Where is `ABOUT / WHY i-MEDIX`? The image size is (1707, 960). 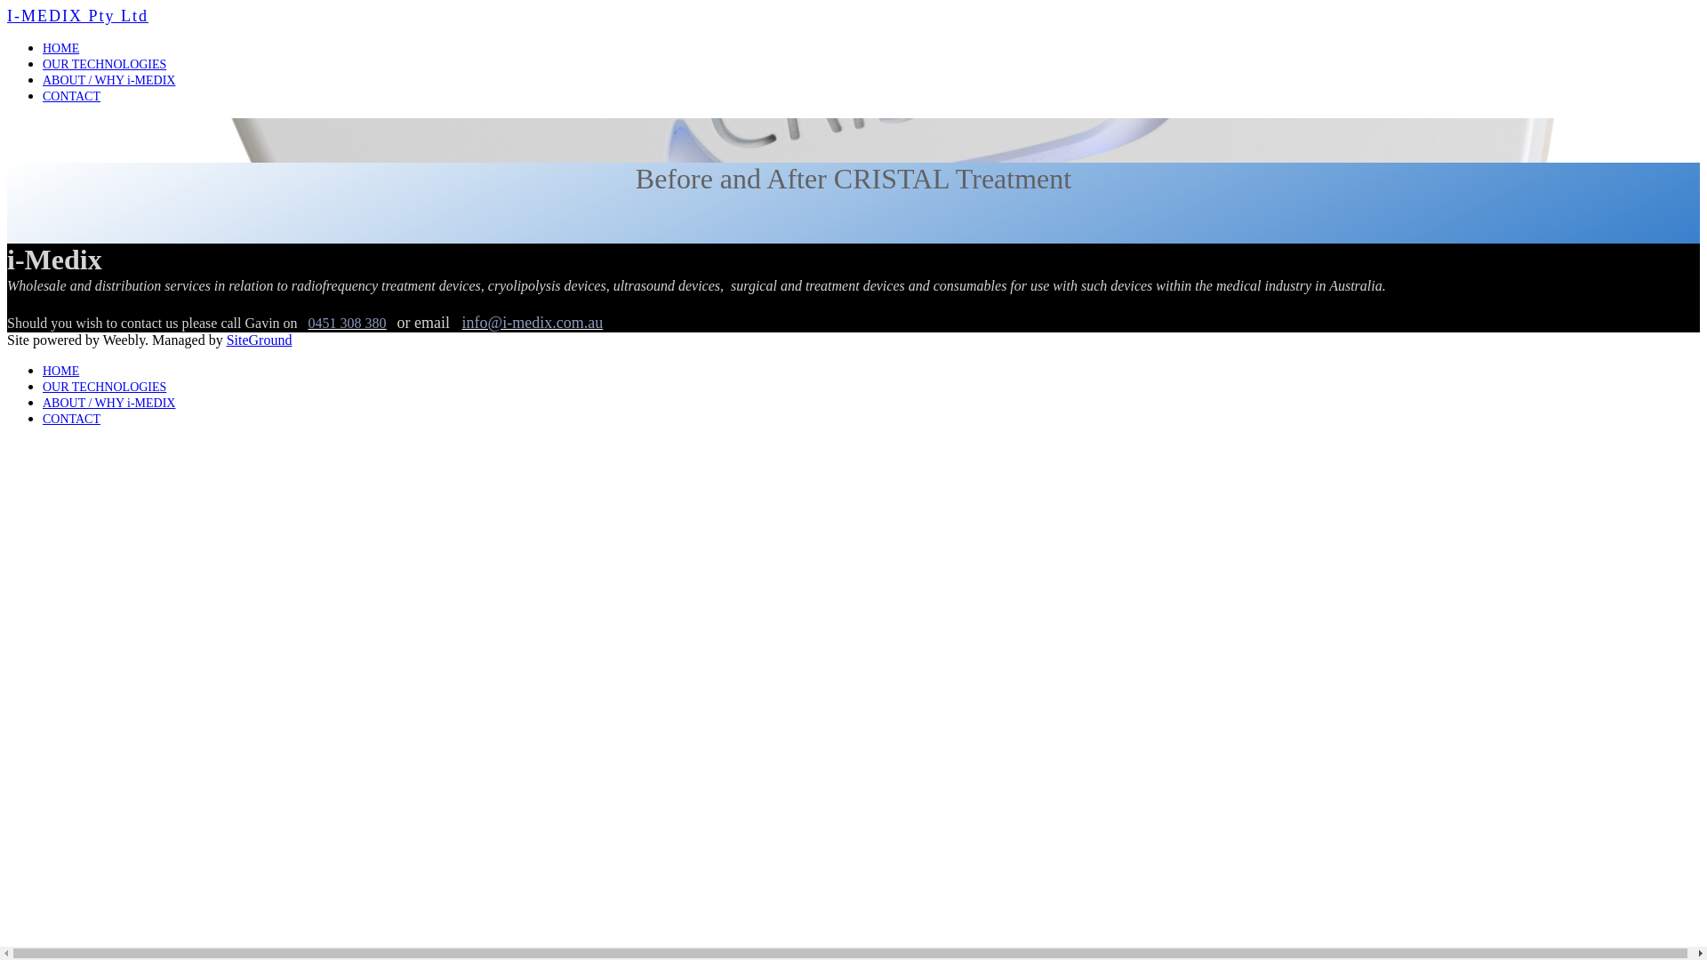
ABOUT / WHY i-MEDIX is located at coordinates (108, 80).